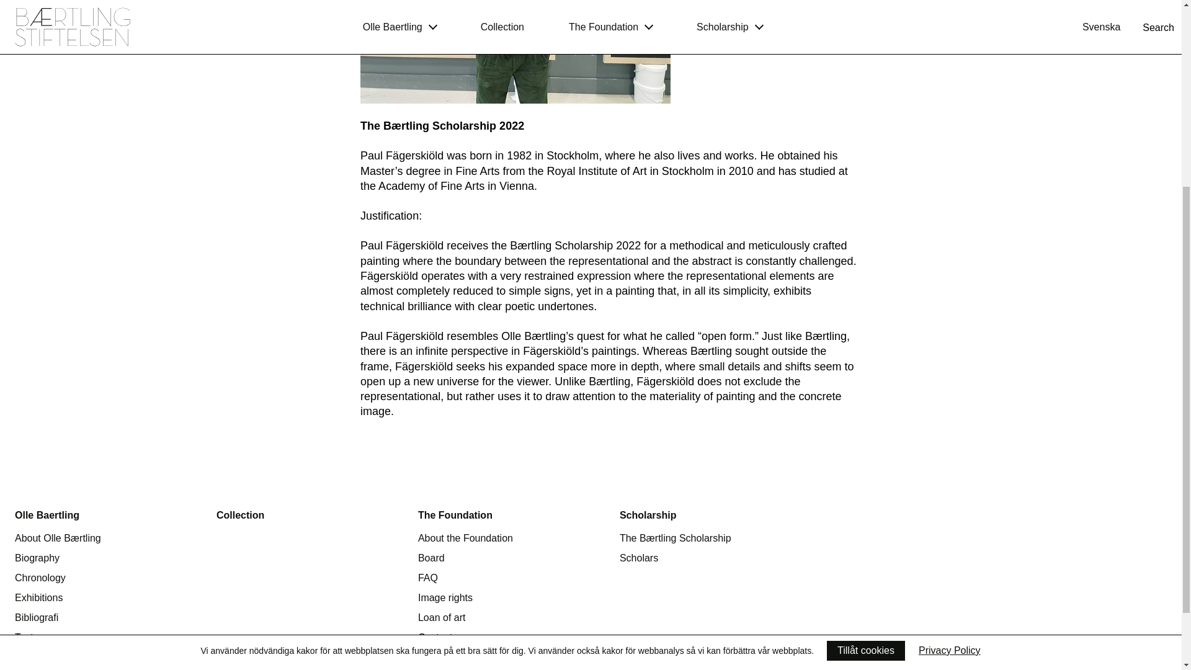 This screenshot has height=670, width=1191. I want to click on FAQ, so click(428, 578).